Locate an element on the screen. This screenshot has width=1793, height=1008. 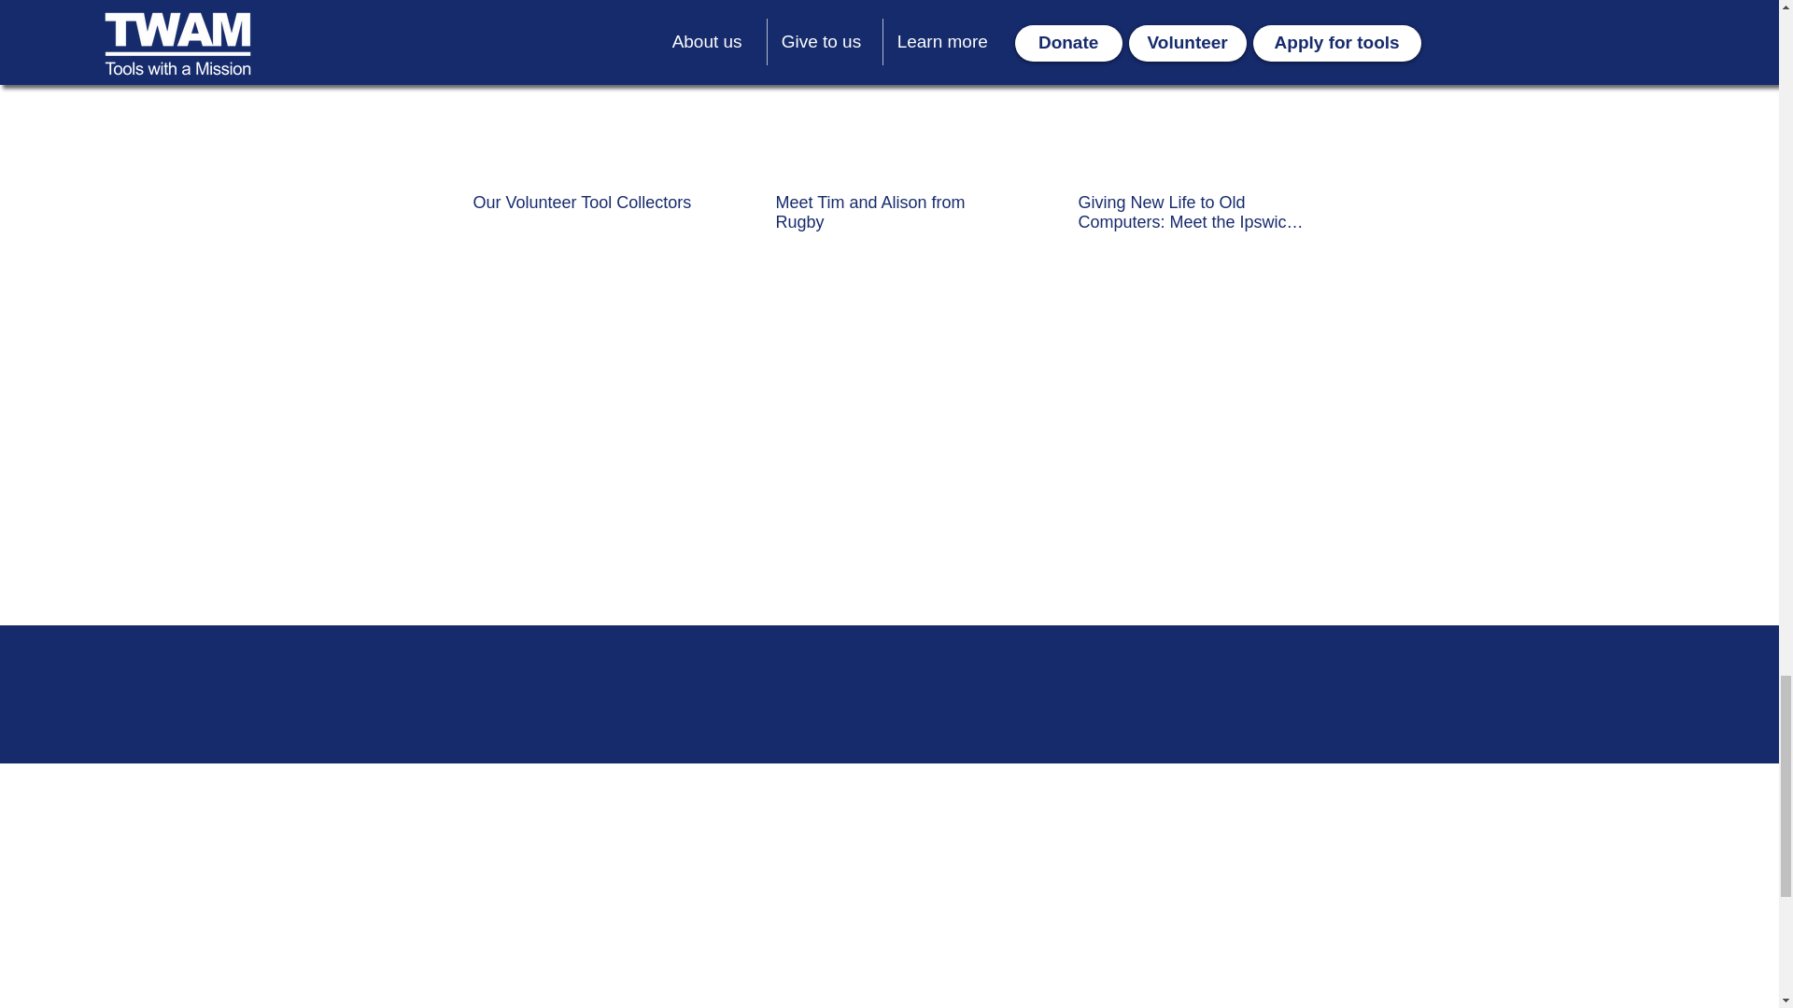
Our Volunteer Tool Collectors is located at coordinates (586, 203).